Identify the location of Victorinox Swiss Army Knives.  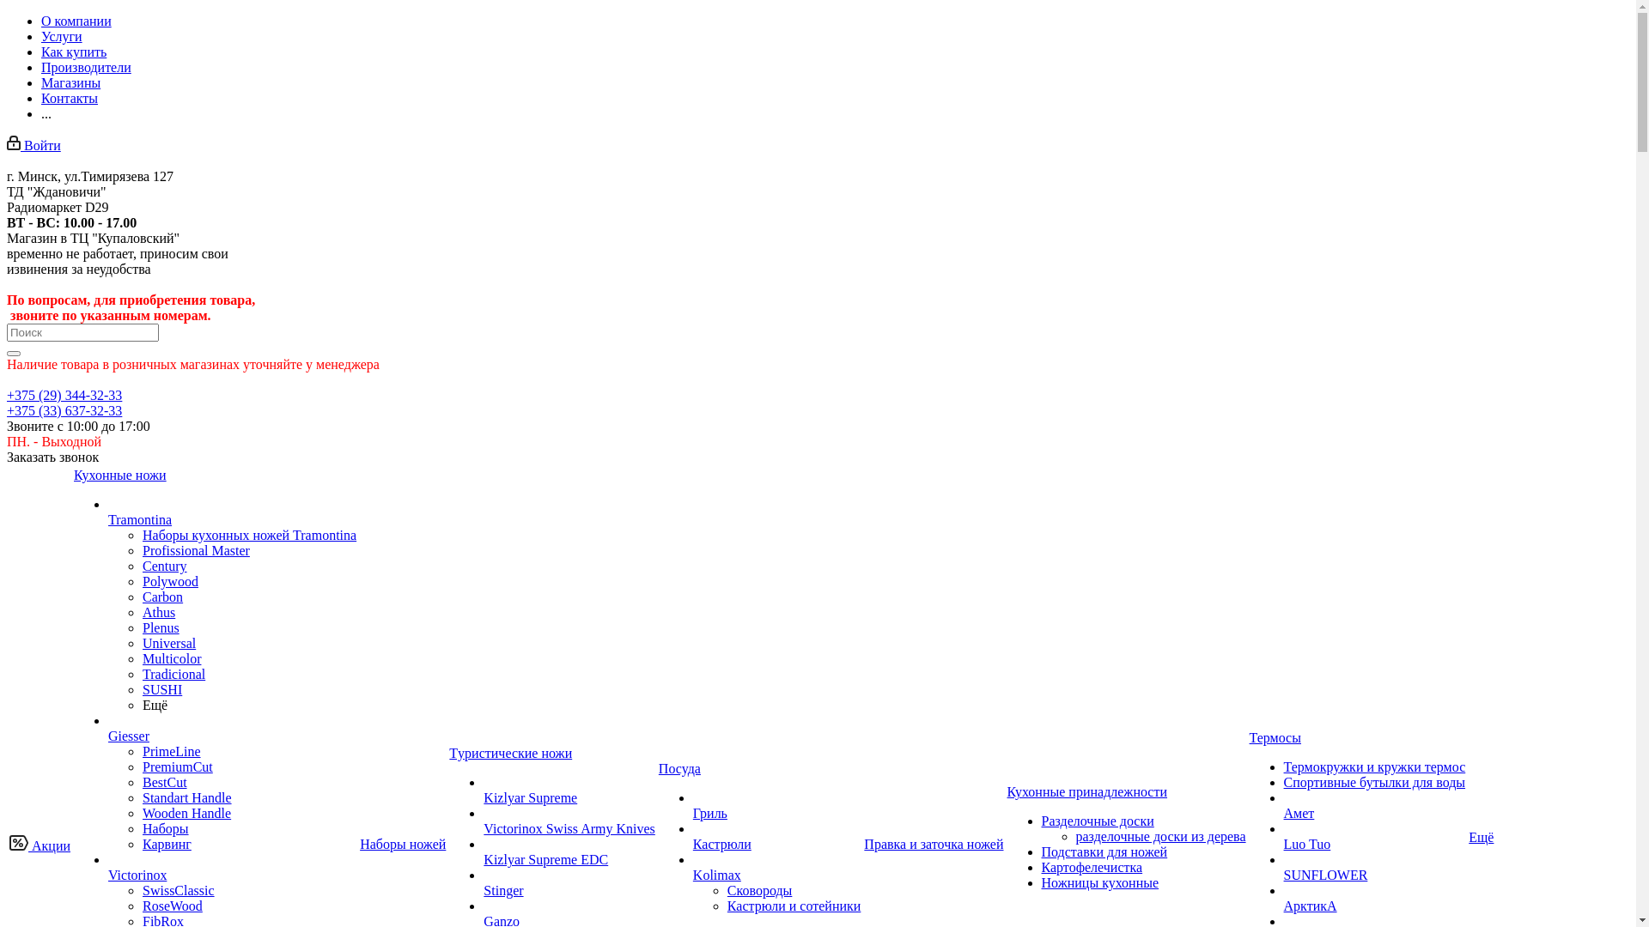
(569, 829).